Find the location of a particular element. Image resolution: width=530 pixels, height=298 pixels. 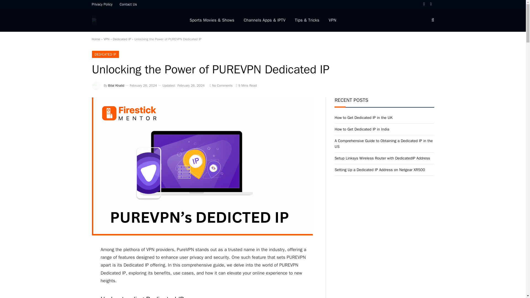

No Comments is located at coordinates (221, 86).